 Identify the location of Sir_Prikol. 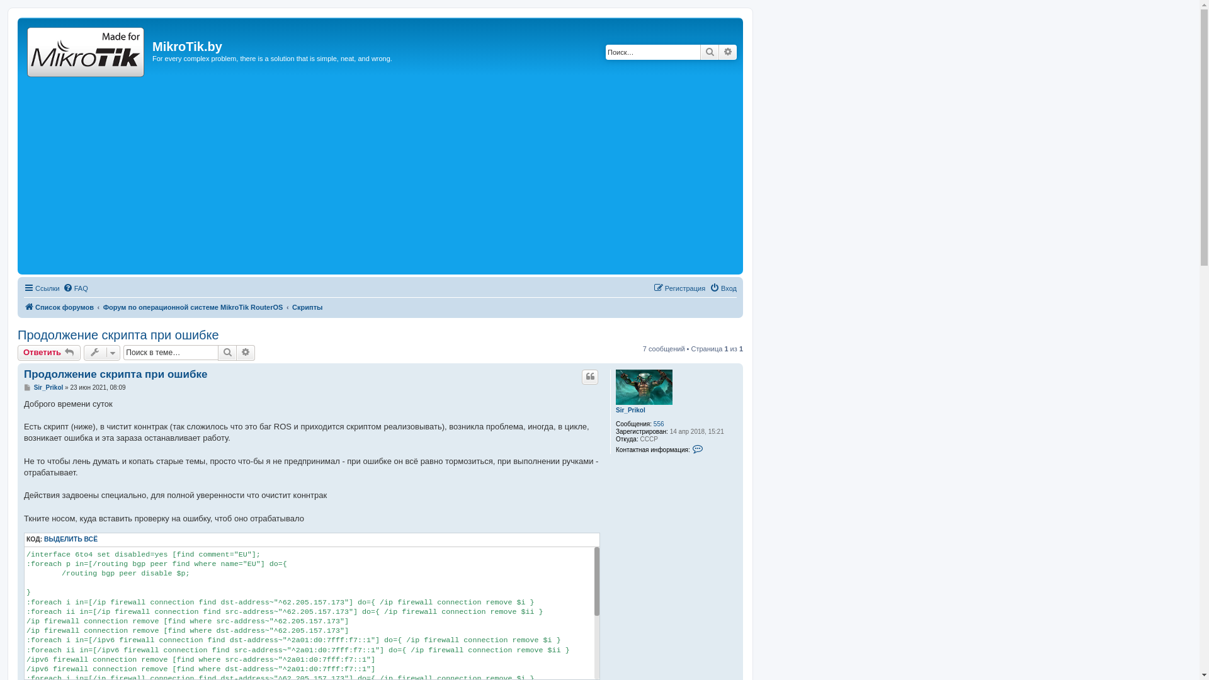
(631, 411).